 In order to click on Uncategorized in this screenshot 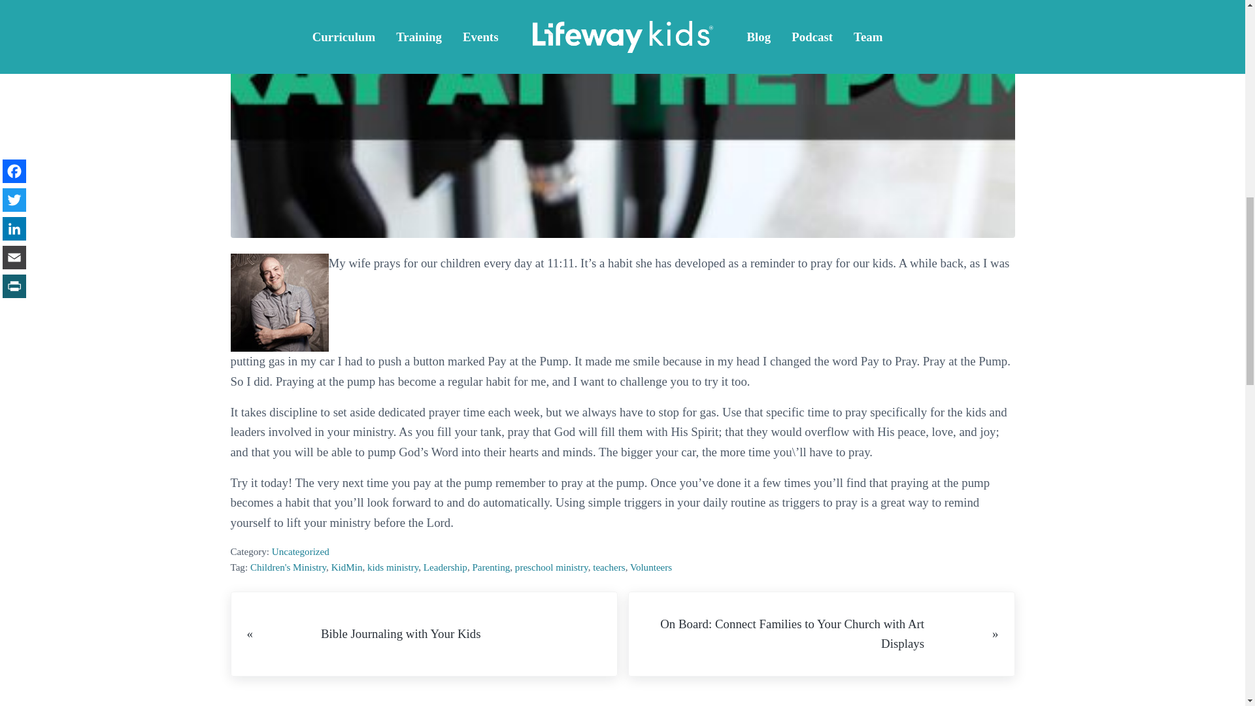, I will do `click(301, 552)`.